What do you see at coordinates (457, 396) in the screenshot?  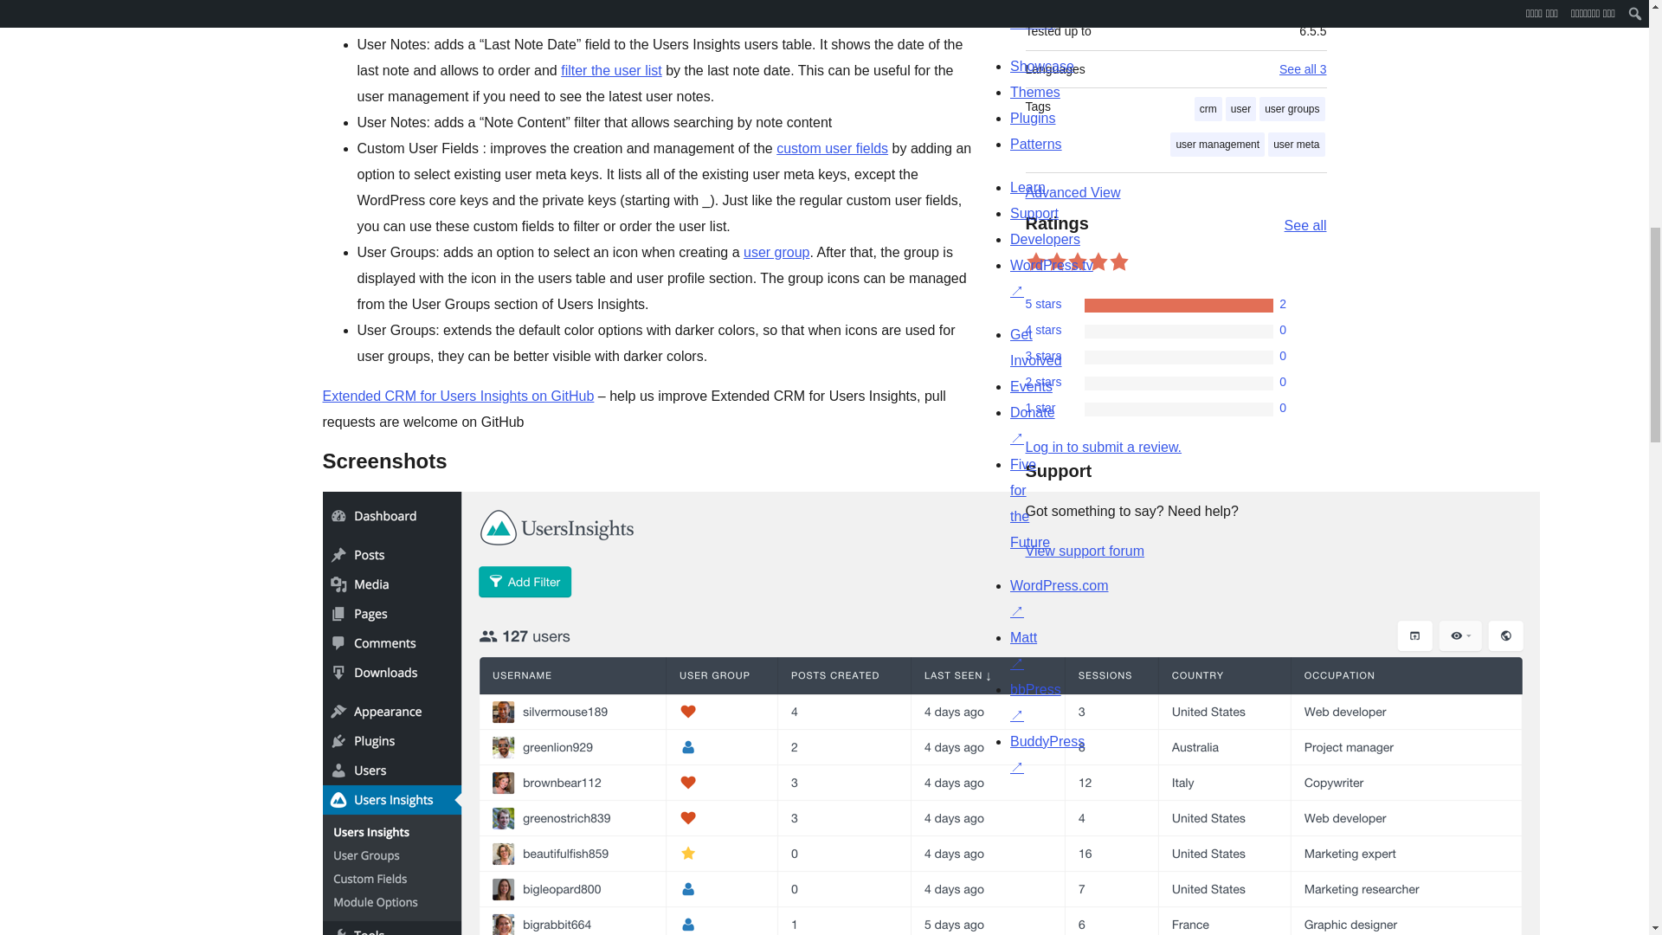 I see `Extended CRM for Users Insights on GitHub` at bounding box center [457, 396].